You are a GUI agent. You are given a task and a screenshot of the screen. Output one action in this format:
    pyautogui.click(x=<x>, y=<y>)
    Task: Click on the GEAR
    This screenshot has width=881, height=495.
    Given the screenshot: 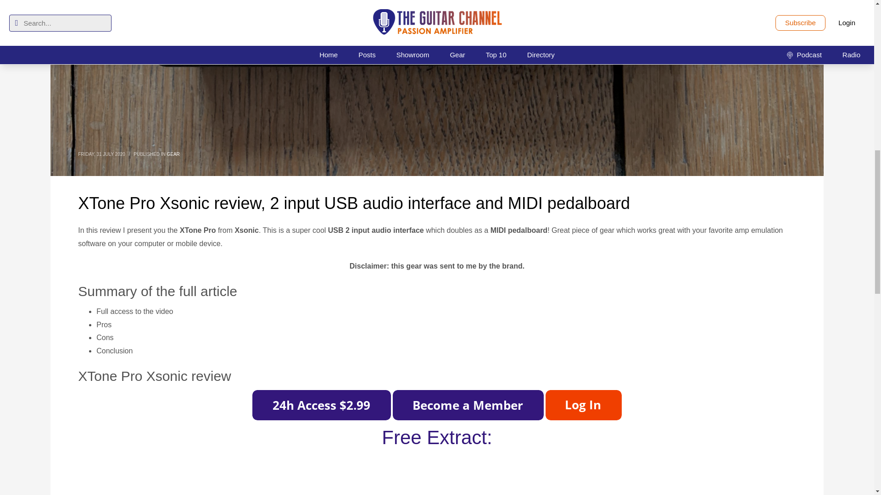 What is the action you would take?
    pyautogui.click(x=173, y=154)
    